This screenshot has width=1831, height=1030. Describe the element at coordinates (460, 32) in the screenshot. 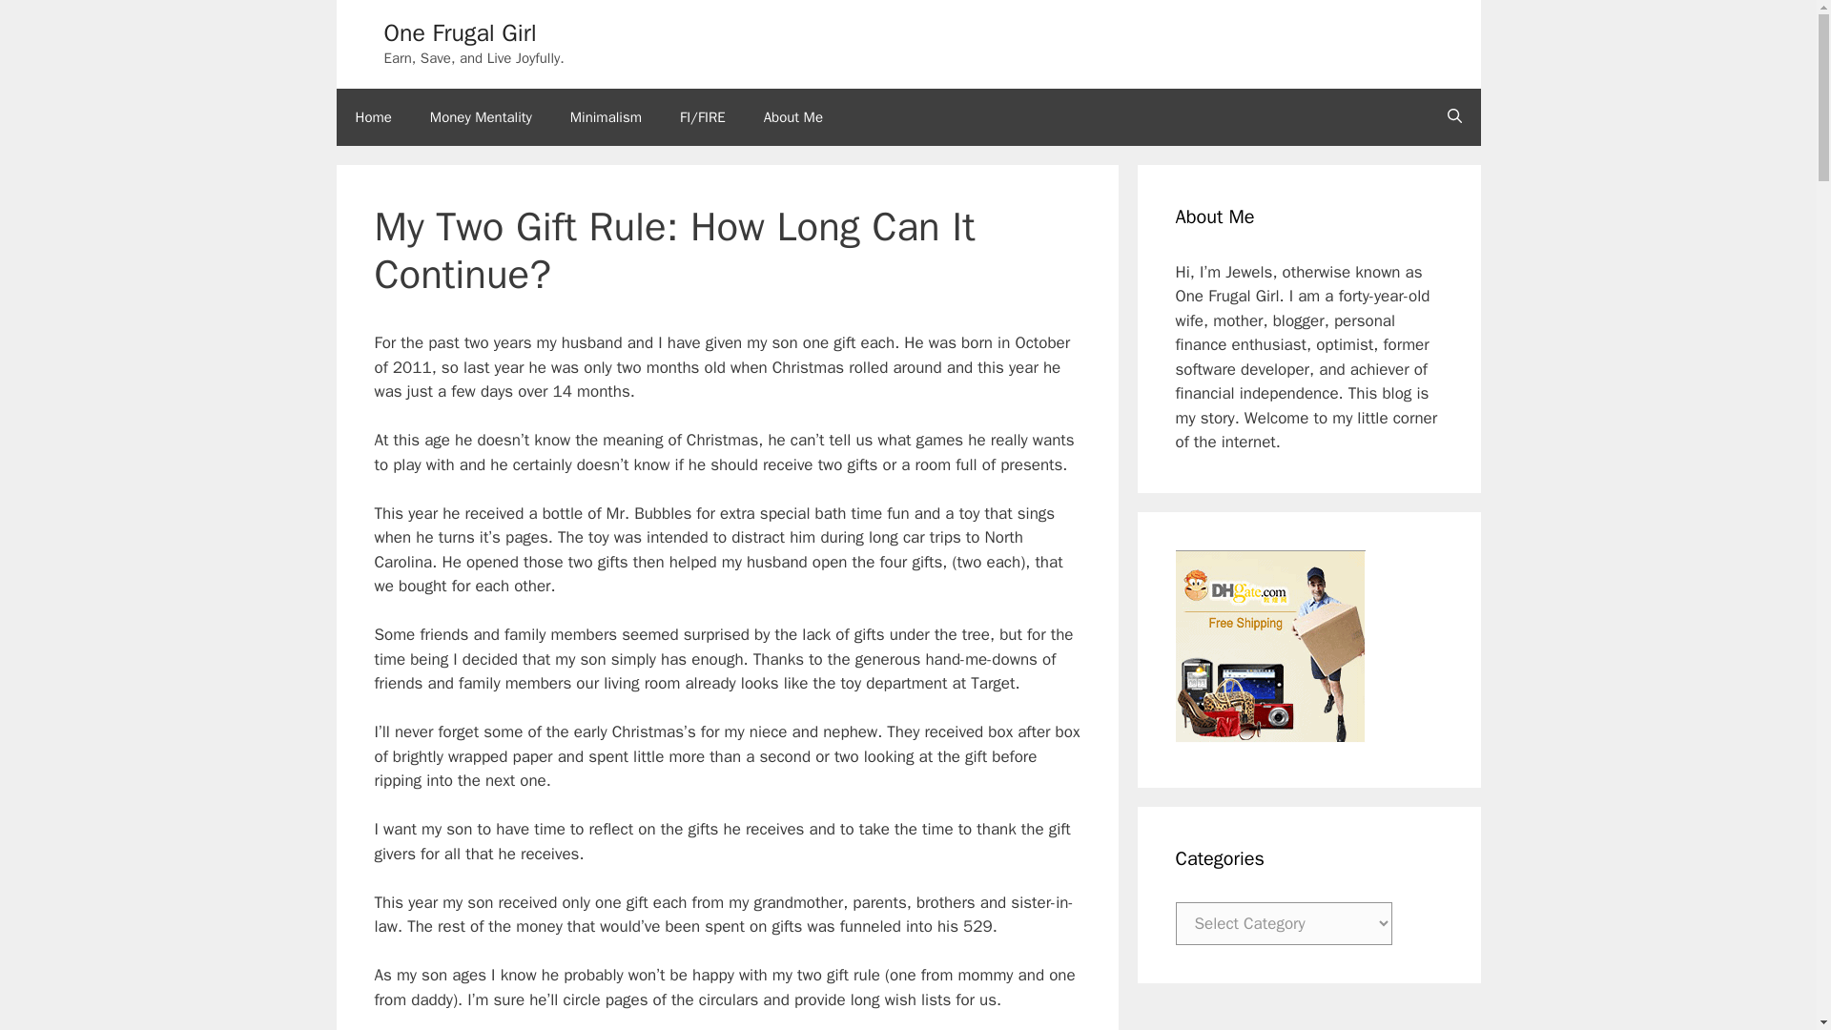

I see `One Frugal Girl` at that location.